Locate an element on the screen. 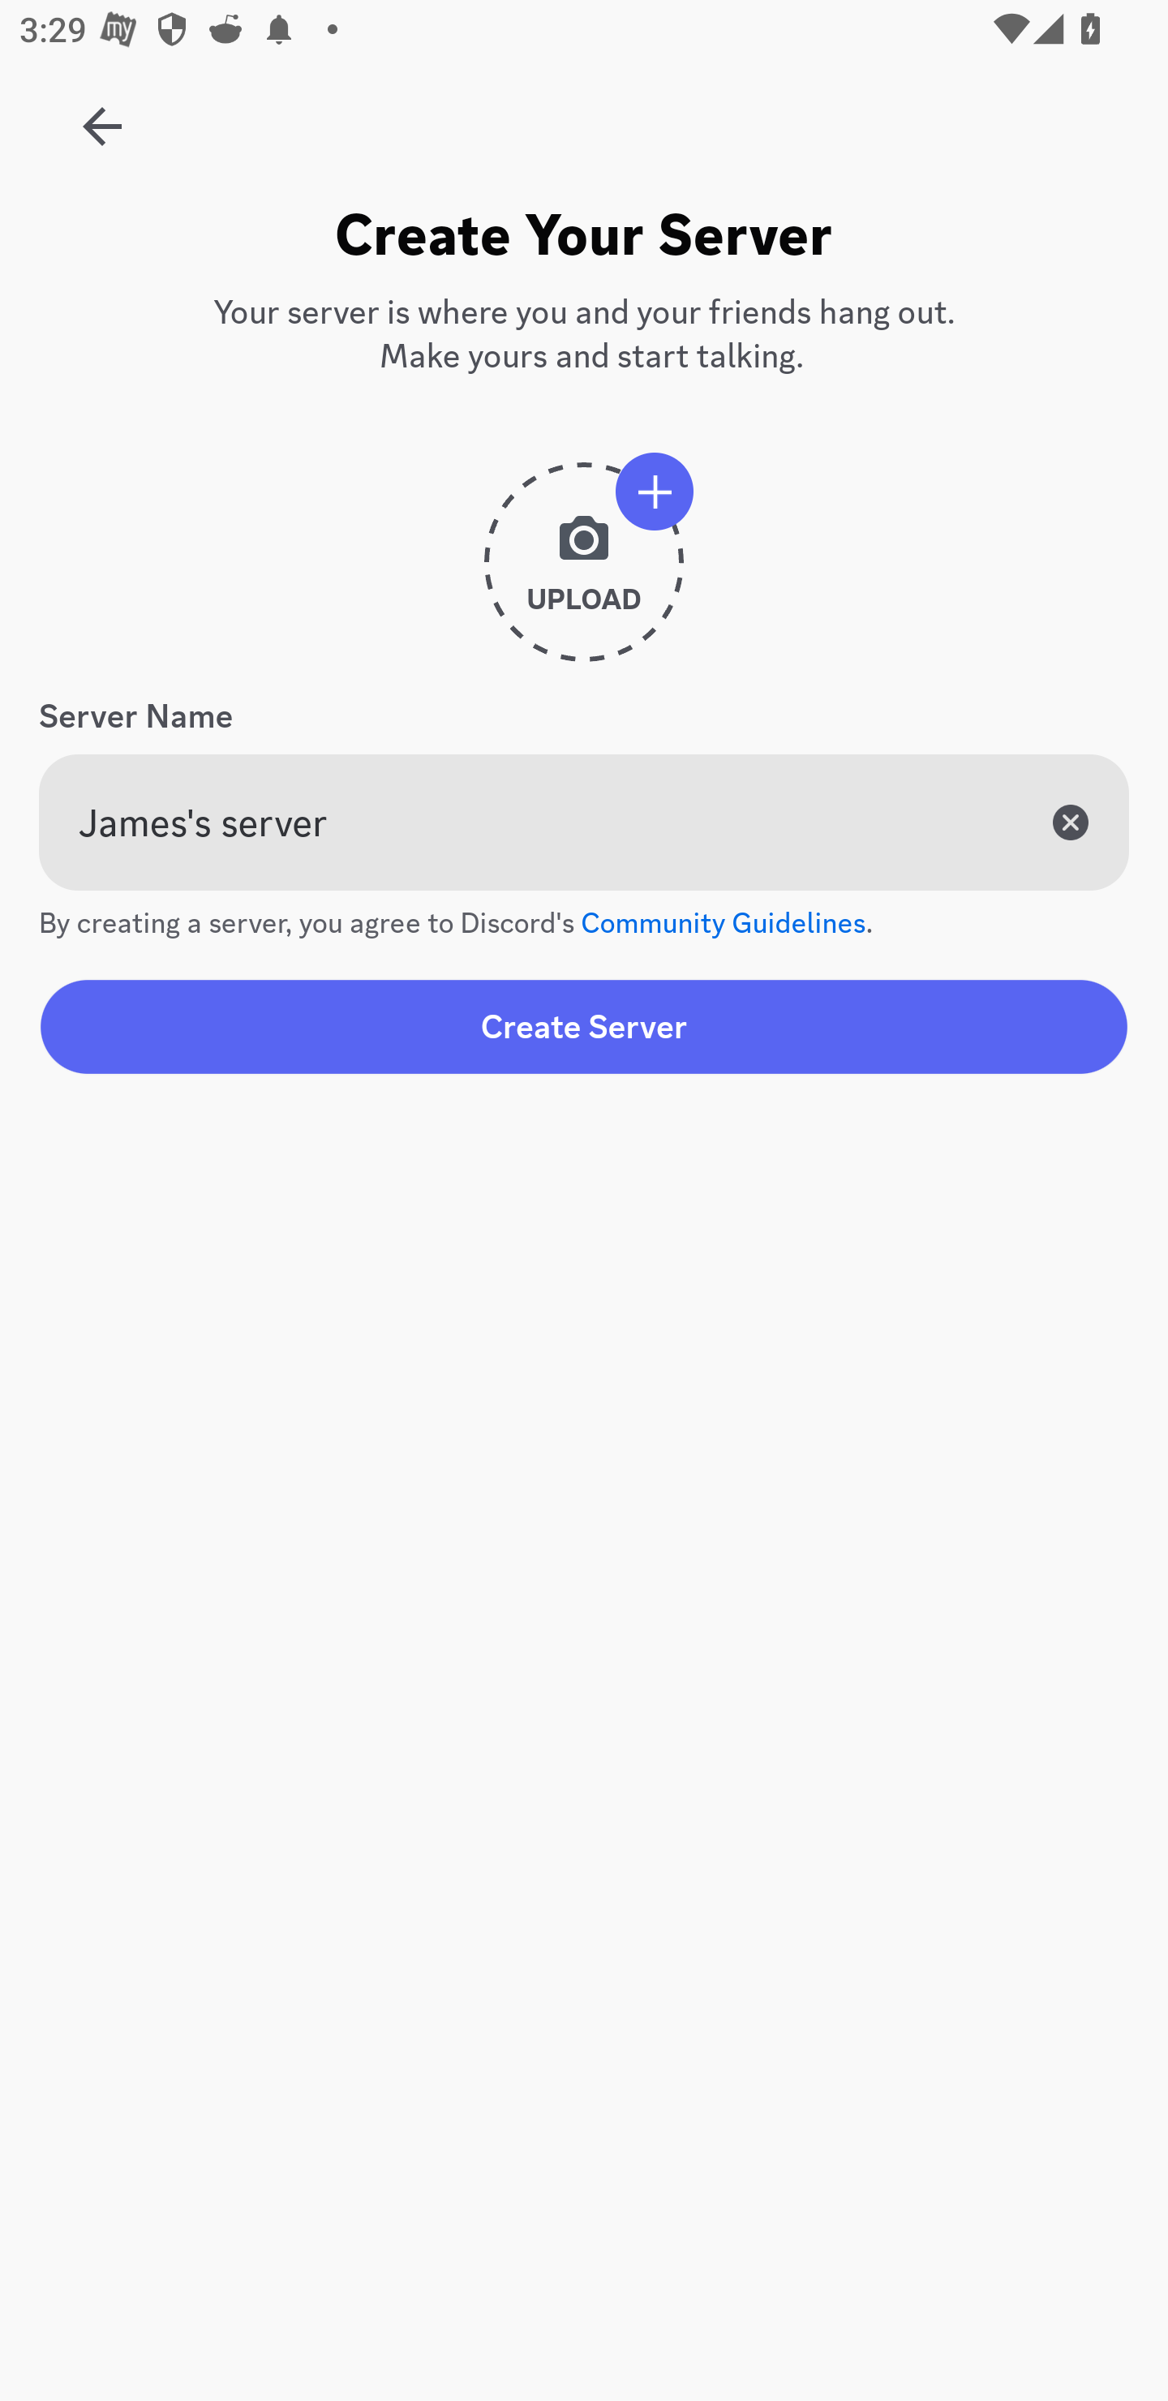 The image size is (1168, 2401). Upload Image UPLOAD is located at coordinates (584, 573).